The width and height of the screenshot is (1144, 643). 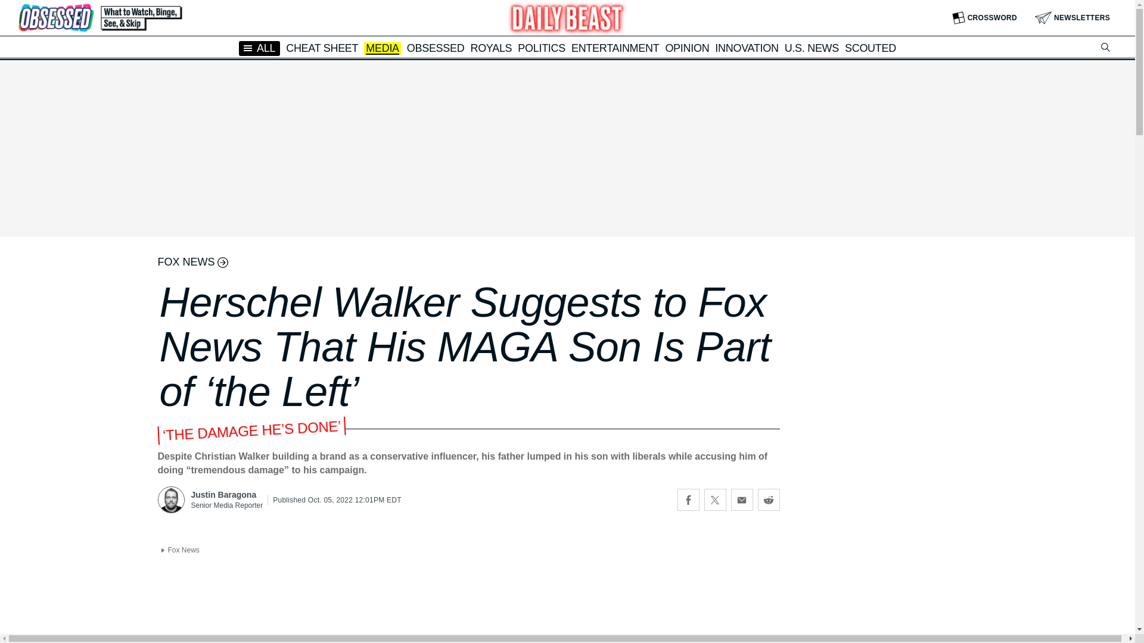 I want to click on CROSSWORD, so click(x=984, y=18).